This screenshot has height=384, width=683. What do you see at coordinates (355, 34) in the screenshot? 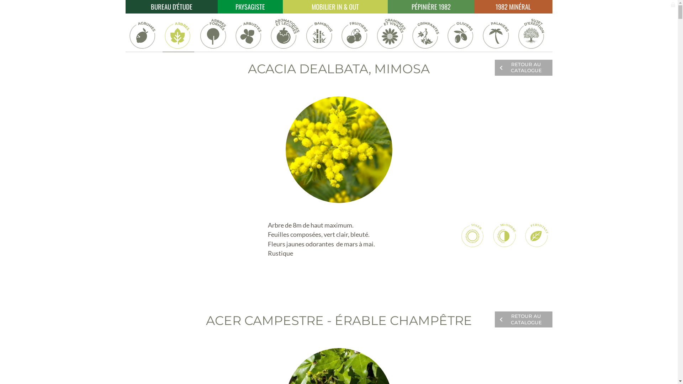
I see `Fruitiers` at bounding box center [355, 34].